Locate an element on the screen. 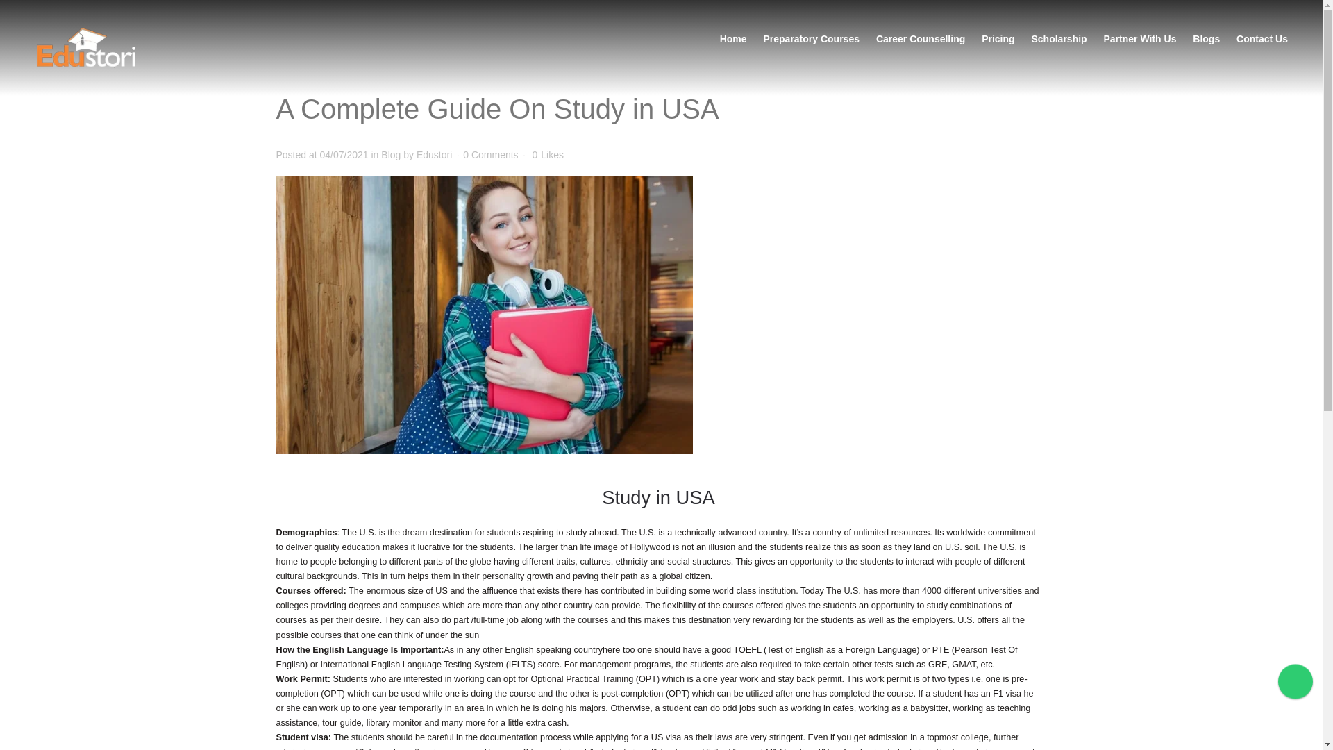 The height and width of the screenshot is (750, 1333). Like this is located at coordinates (548, 155).